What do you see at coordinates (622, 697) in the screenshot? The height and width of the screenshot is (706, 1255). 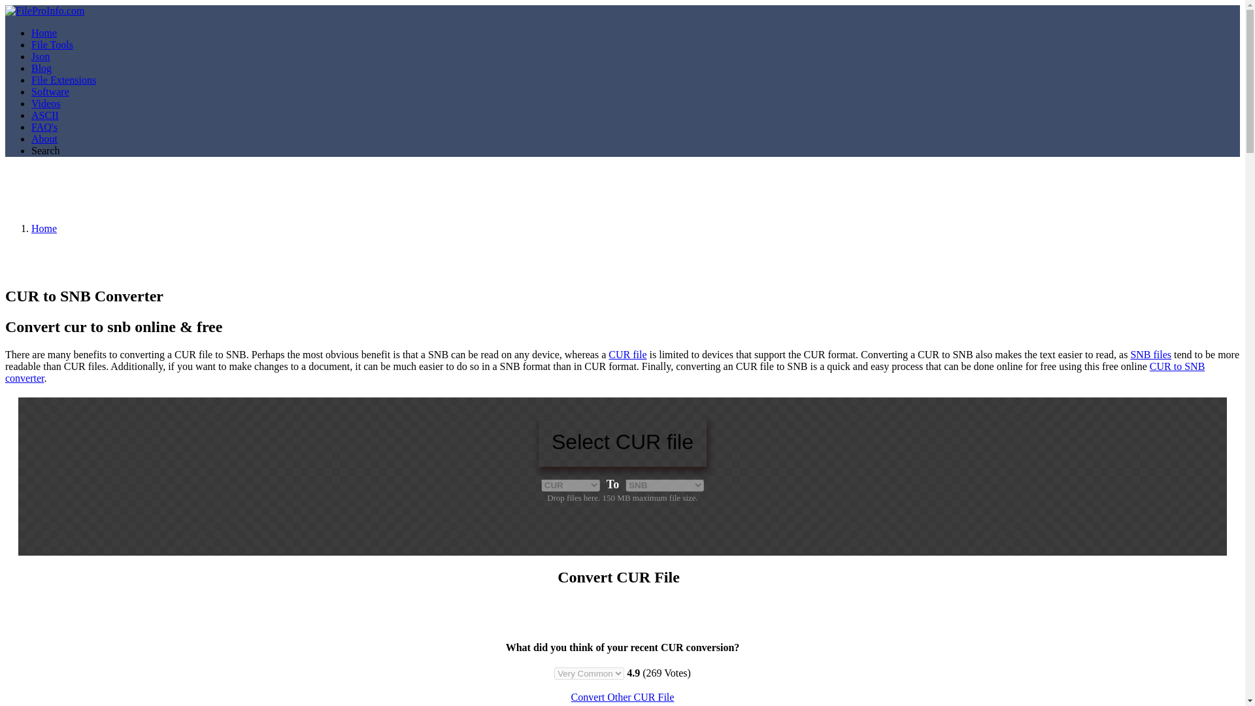 I see `Convert Other CUR File` at bounding box center [622, 697].